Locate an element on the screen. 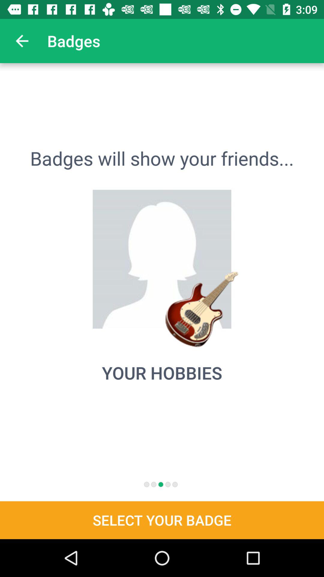 This screenshot has width=324, height=577. select icon to the left of badges app is located at coordinates (22, 41).